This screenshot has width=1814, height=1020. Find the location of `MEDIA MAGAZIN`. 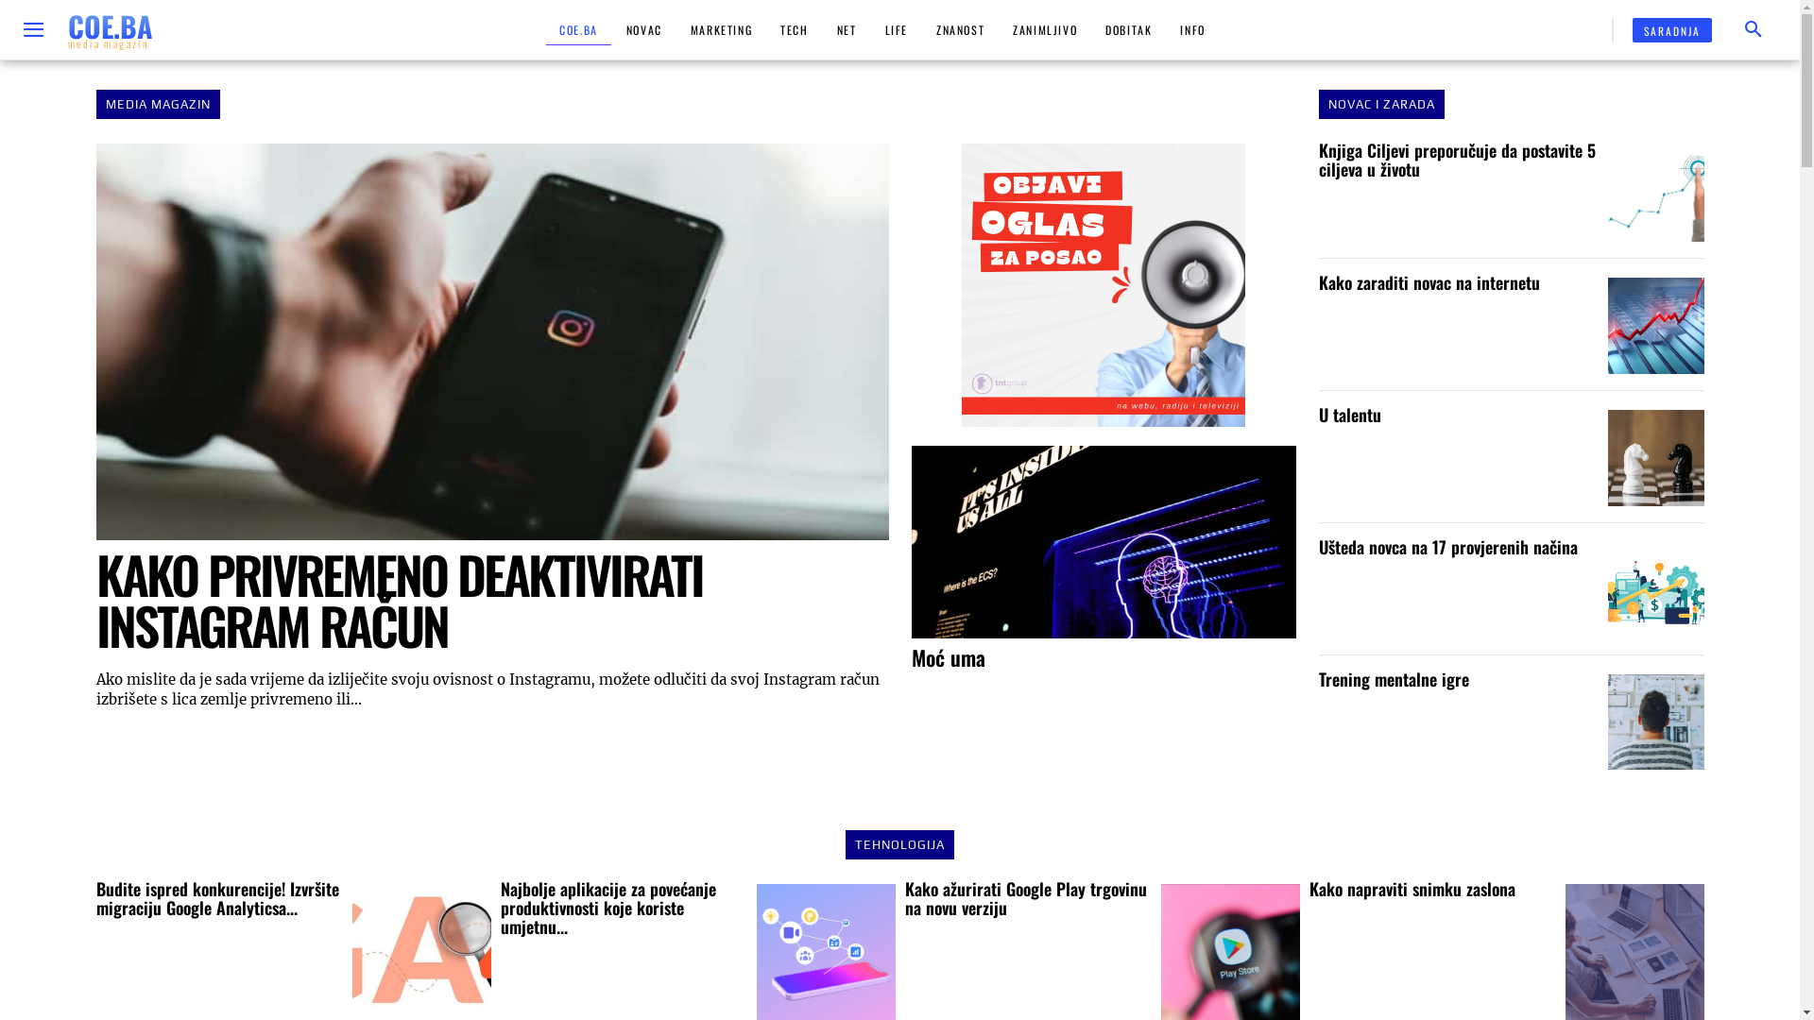

MEDIA MAGAZIN is located at coordinates (159, 104).